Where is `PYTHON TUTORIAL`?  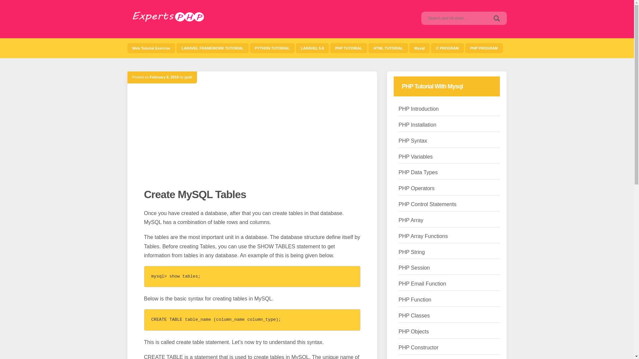 PYTHON TUTORIAL is located at coordinates (272, 48).